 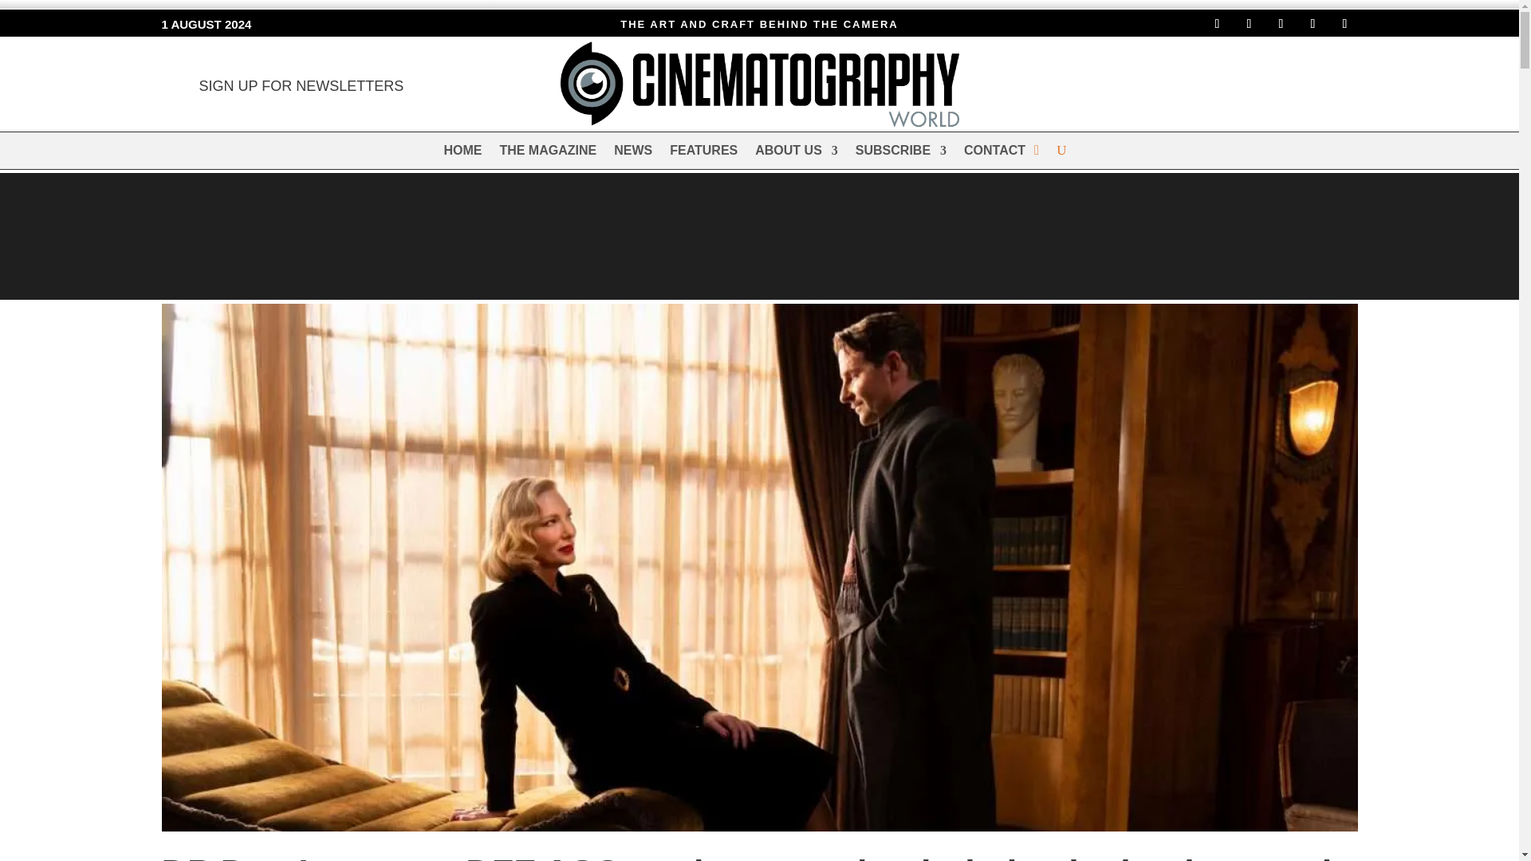 I want to click on NEWS, so click(x=632, y=154).